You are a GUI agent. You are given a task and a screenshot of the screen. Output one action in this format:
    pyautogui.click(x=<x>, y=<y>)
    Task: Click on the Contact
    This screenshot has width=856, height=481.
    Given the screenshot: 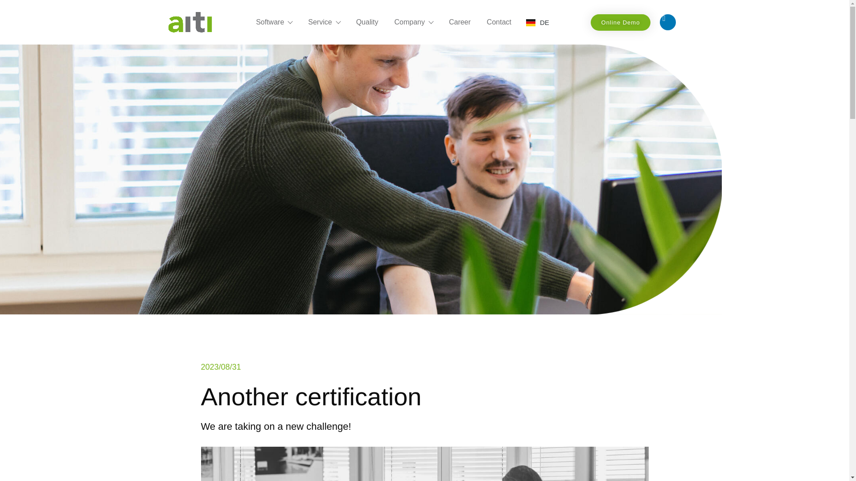 What is the action you would take?
    pyautogui.click(x=499, y=22)
    